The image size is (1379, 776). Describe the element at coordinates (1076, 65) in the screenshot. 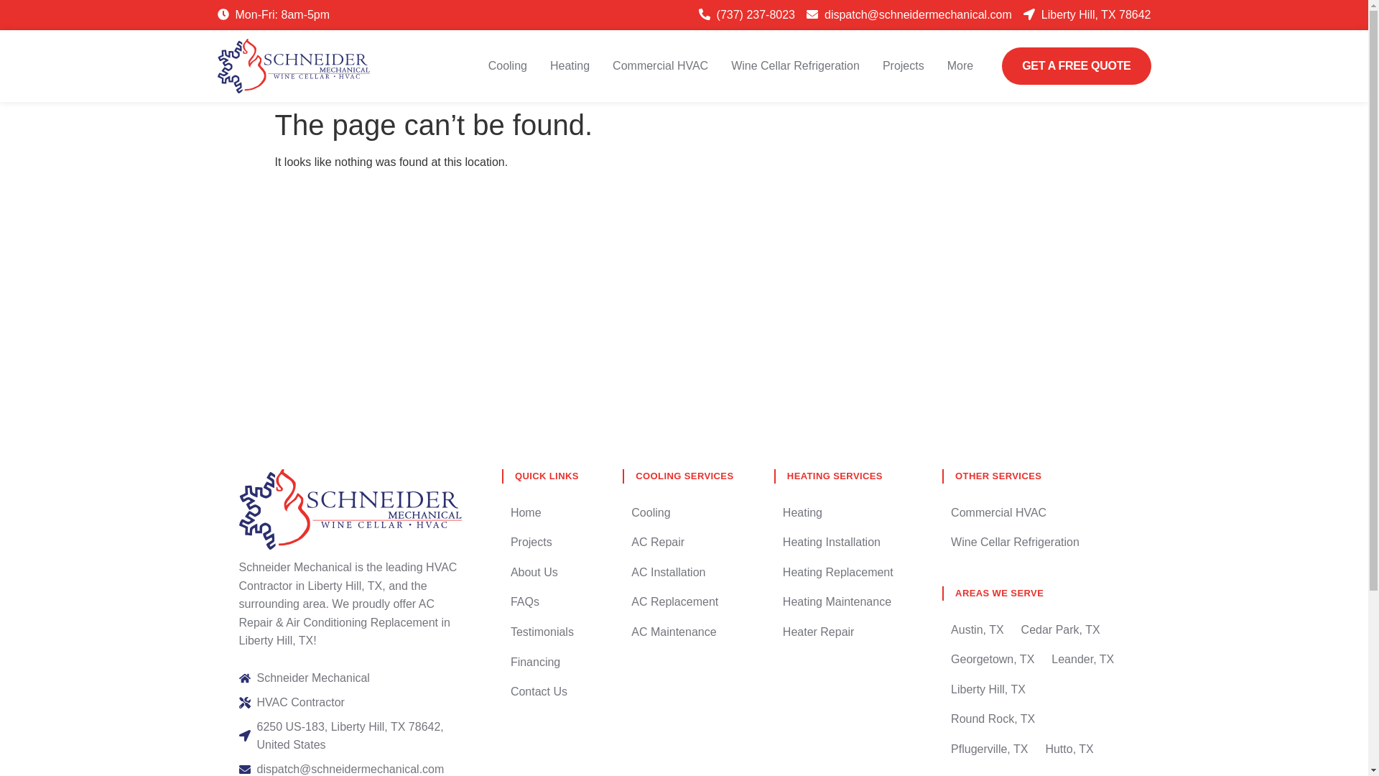

I see `GET A FREE QUOTE` at that location.